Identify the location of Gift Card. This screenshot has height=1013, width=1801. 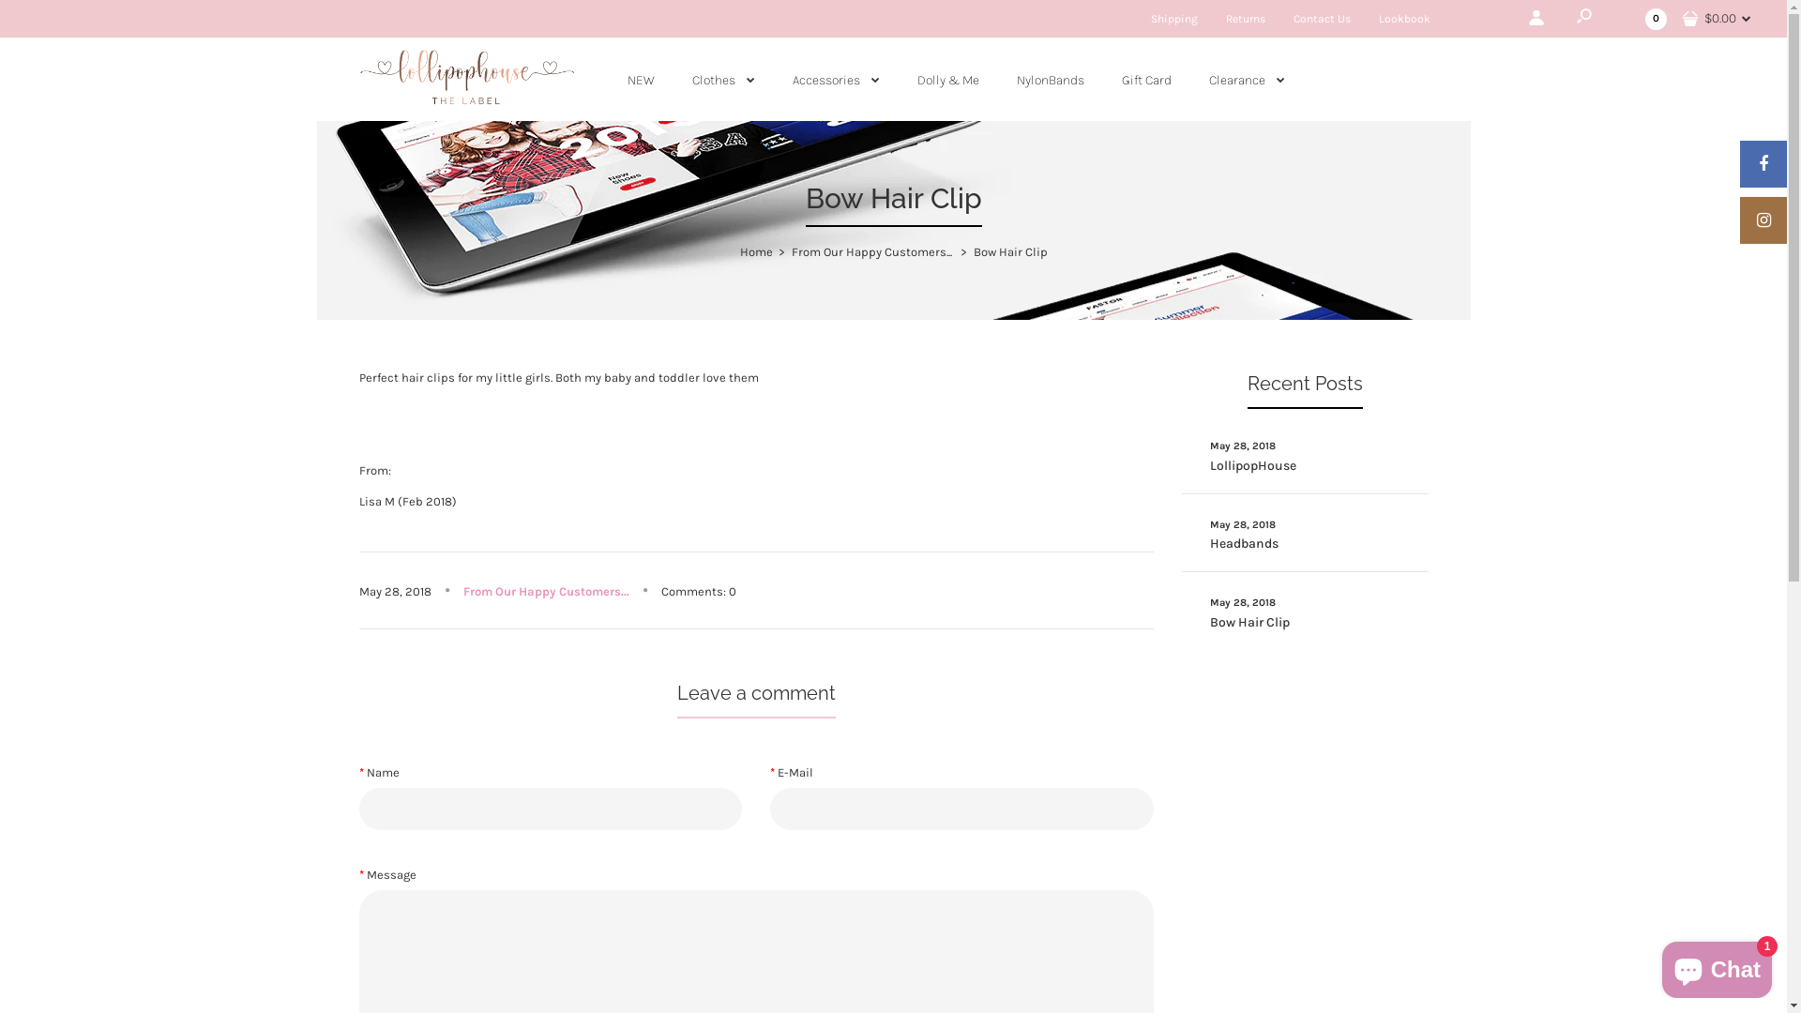
(1146, 79).